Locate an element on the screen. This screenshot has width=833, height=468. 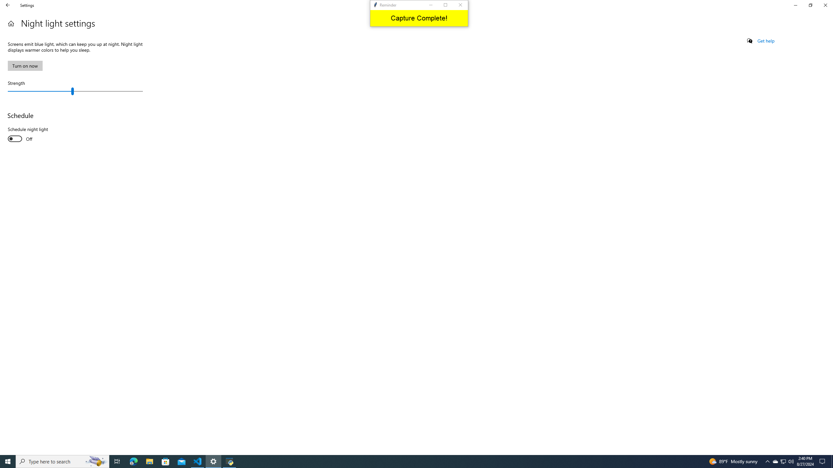
File Explorer is located at coordinates (149, 461).